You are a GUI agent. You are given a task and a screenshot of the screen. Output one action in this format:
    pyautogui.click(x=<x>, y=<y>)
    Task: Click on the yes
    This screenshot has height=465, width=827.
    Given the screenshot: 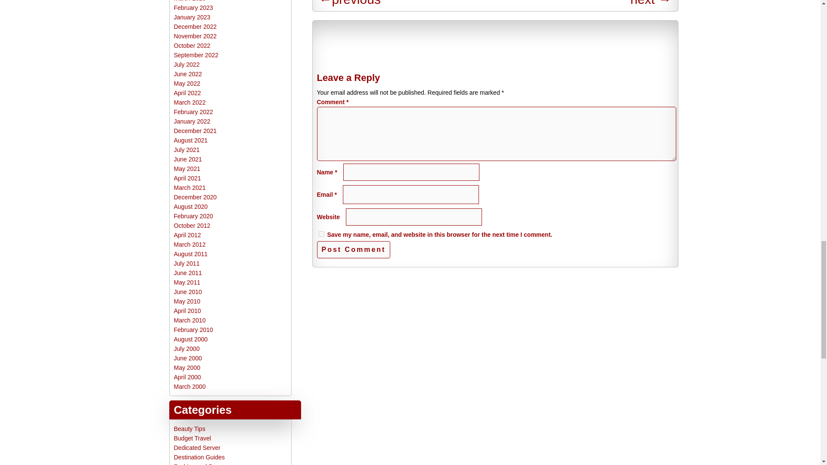 What is the action you would take?
    pyautogui.click(x=321, y=233)
    